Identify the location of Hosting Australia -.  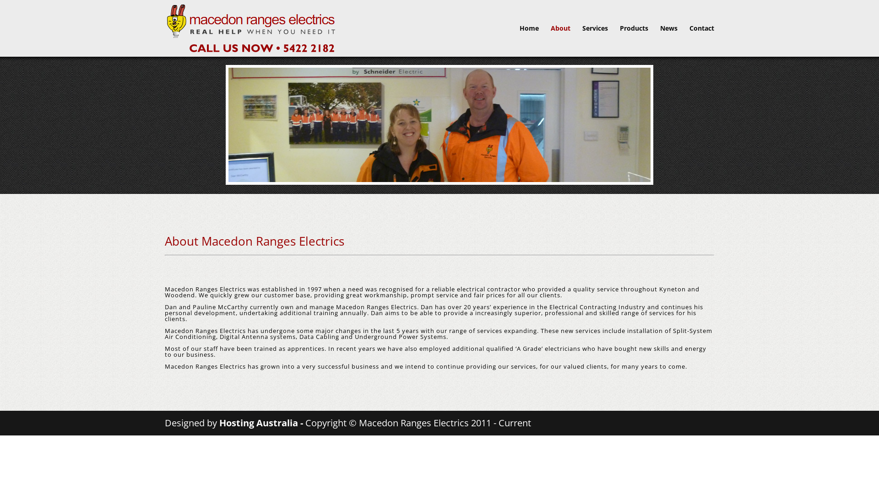
(262, 423).